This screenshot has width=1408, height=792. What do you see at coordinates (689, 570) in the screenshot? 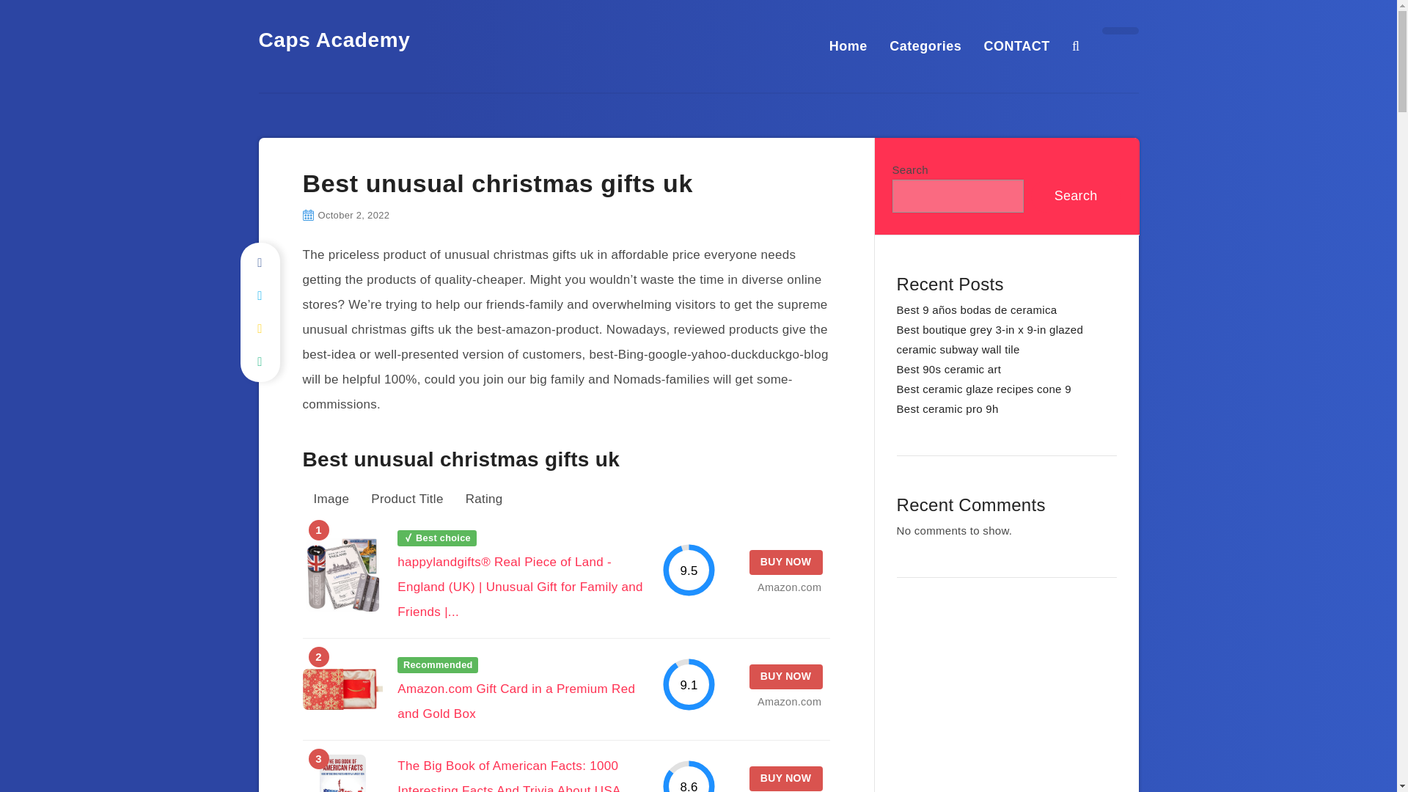
I see `9.5` at bounding box center [689, 570].